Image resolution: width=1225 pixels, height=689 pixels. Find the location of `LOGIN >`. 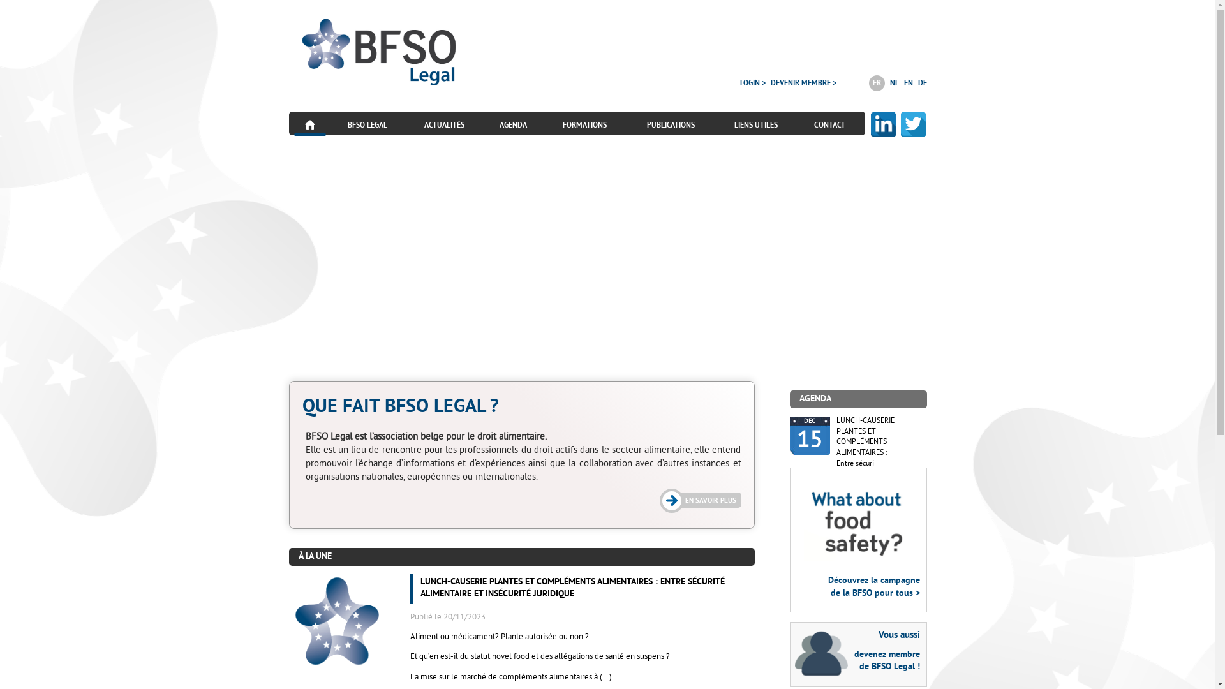

LOGIN > is located at coordinates (753, 84).